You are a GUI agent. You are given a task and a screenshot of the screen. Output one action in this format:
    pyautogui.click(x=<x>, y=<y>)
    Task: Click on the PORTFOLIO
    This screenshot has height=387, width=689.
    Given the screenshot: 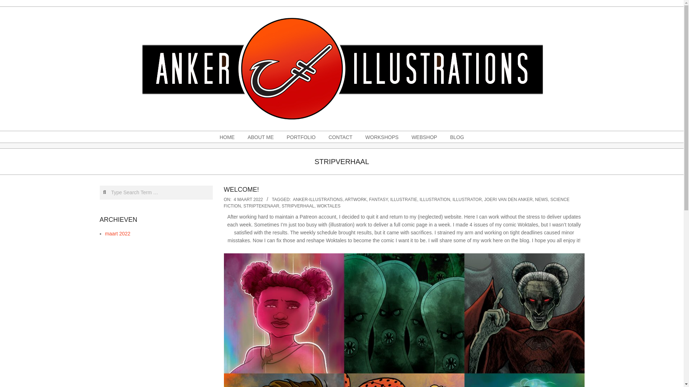 What is the action you would take?
    pyautogui.click(x=301, y=137)
    